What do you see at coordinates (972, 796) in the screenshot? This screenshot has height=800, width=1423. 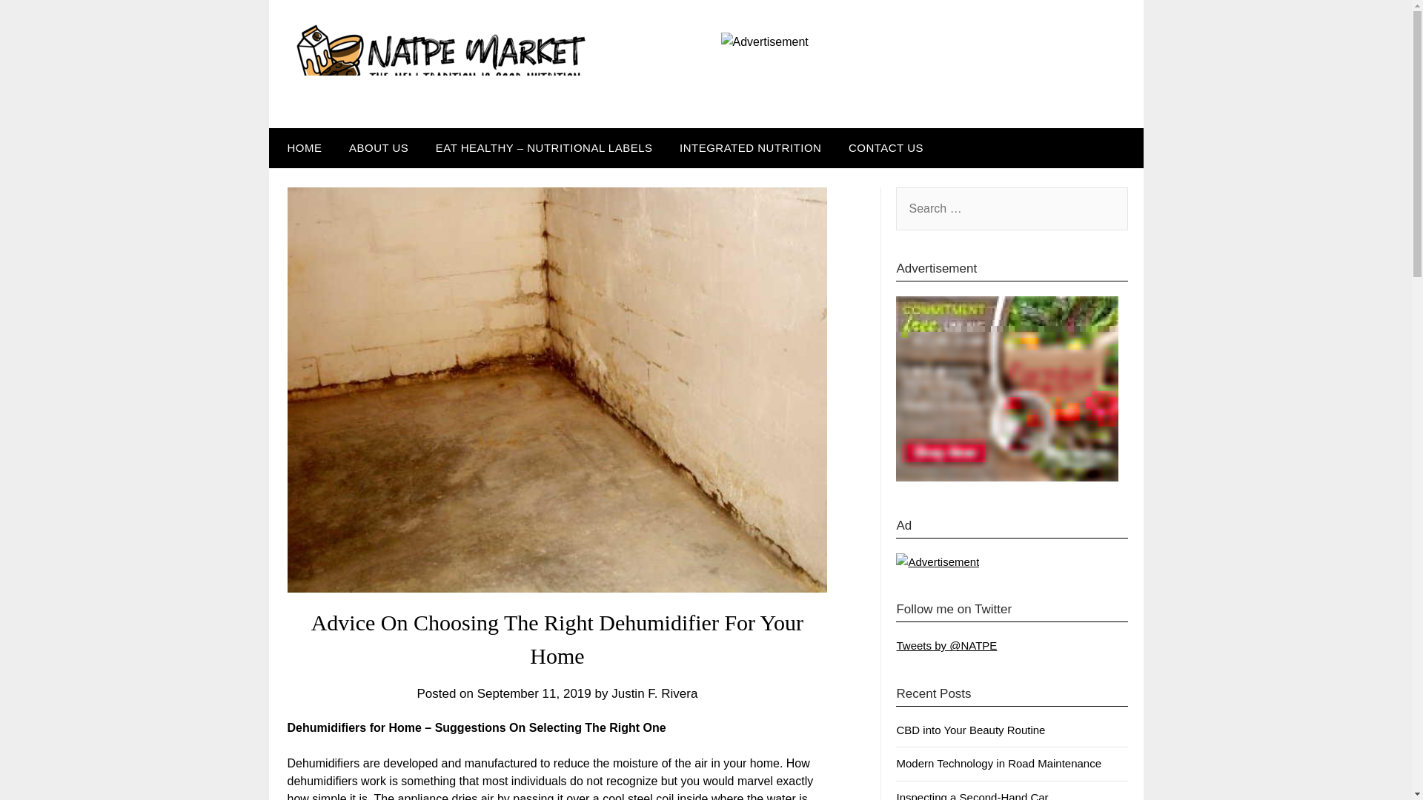 I see `Inspecting a Second-Hand Car` at bounding box center [972, 796].